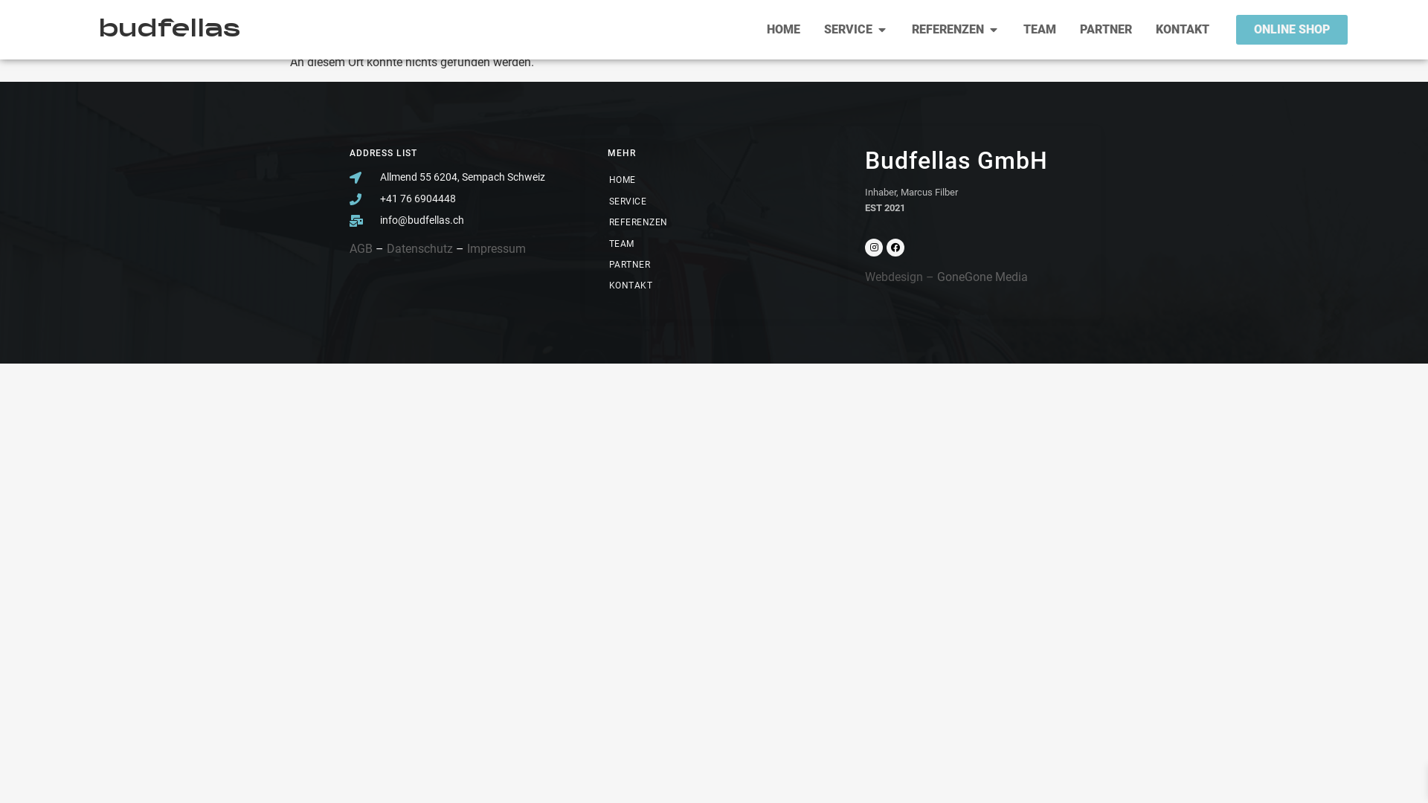 The width and height of the screenshot is (1428, 803). Describe the element at coordinates (1106, 30) in the screenshot. I see `PARTNER` at that location.